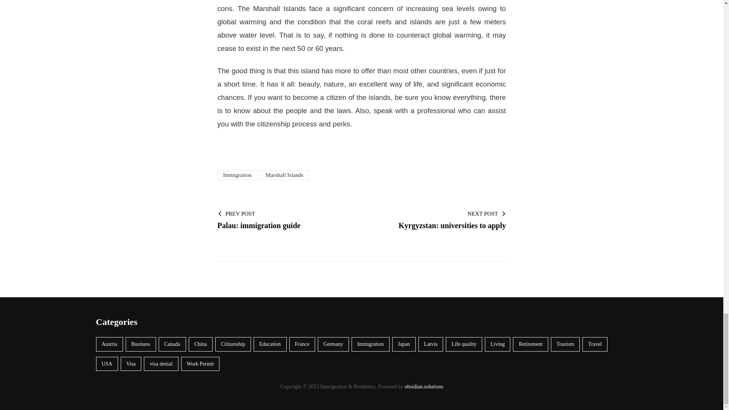 This screenshot has height=410, width=729. Describe the element at coordinates (284, 175) in the screenshot. I see `Marshall Islands` at that location.